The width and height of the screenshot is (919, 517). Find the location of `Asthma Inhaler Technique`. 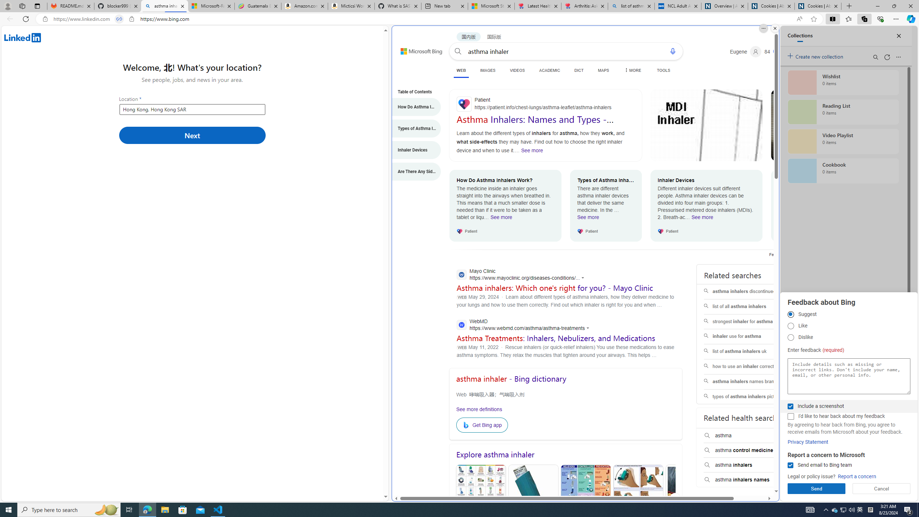

Asthma Inhaler Technique is located at coordinates (638, 499).